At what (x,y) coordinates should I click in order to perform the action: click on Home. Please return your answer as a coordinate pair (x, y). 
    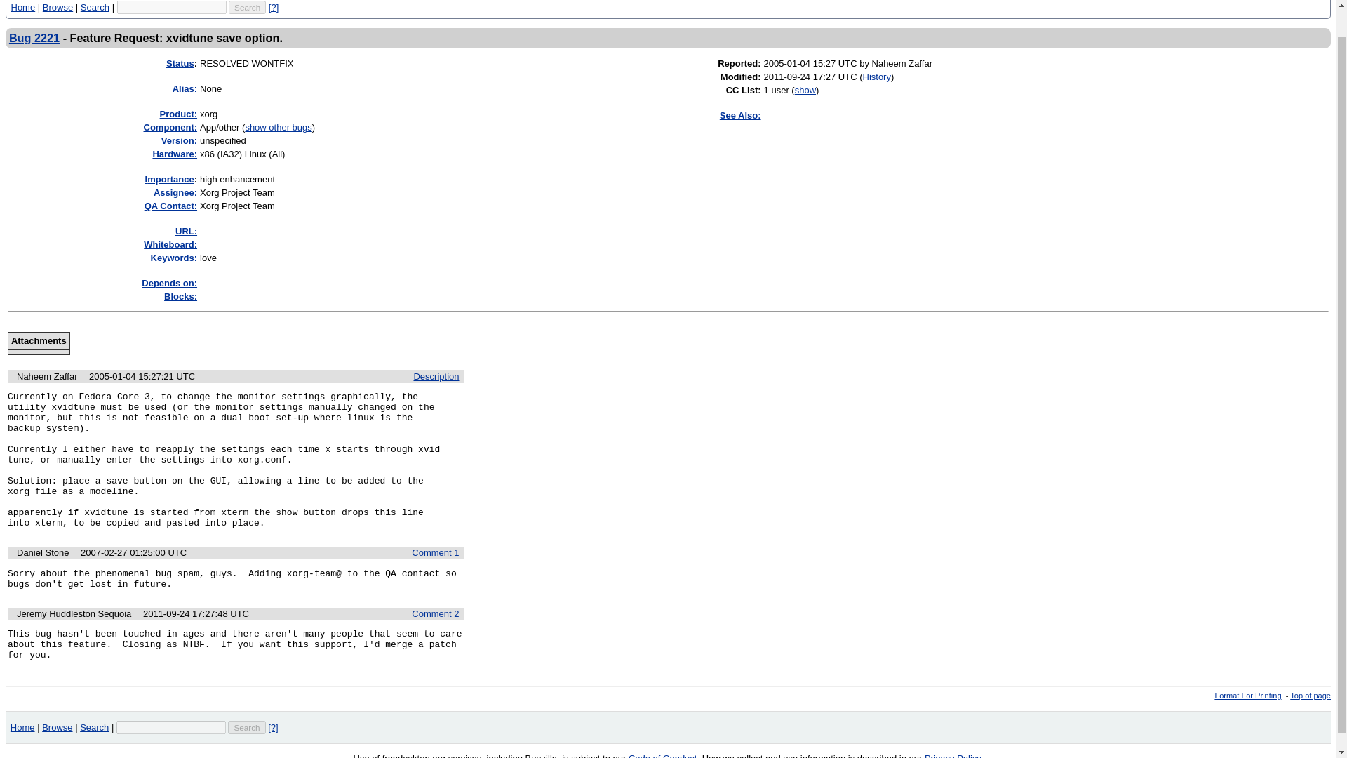
    Looking at the image, I should click on (23, 7).